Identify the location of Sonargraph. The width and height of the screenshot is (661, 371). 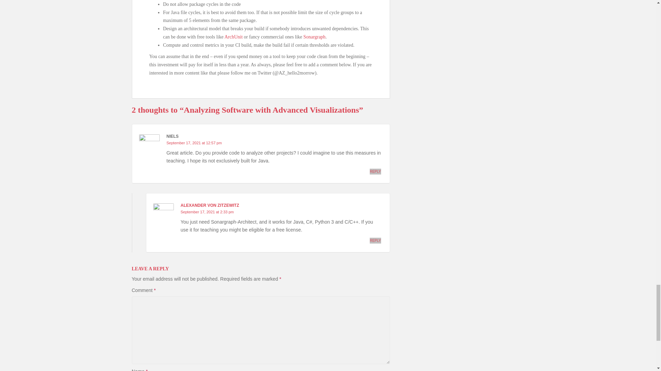
(314, 37).